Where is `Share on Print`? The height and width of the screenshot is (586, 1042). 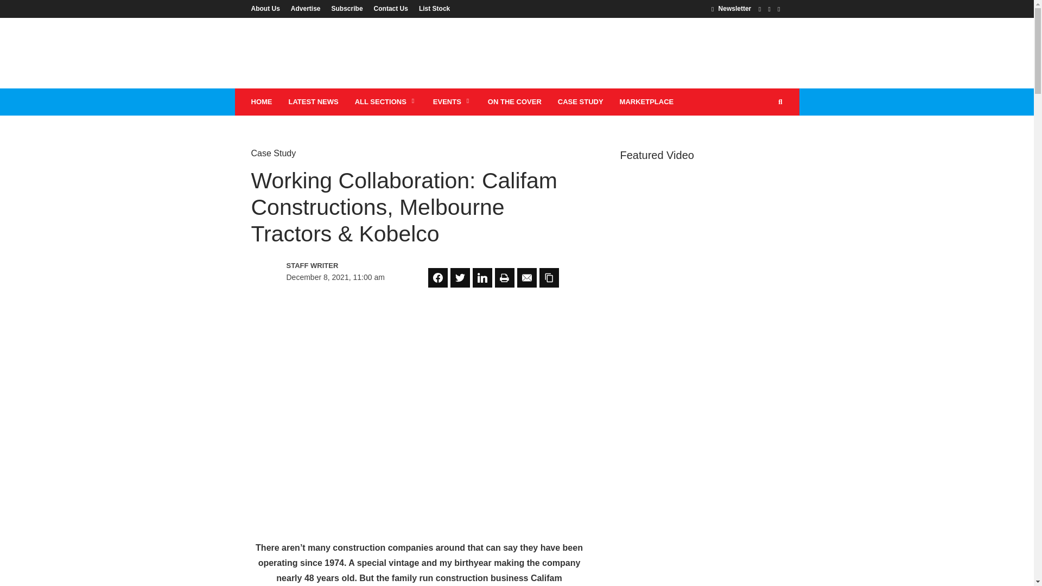 Share on Print is located at coordinates (505, 278).